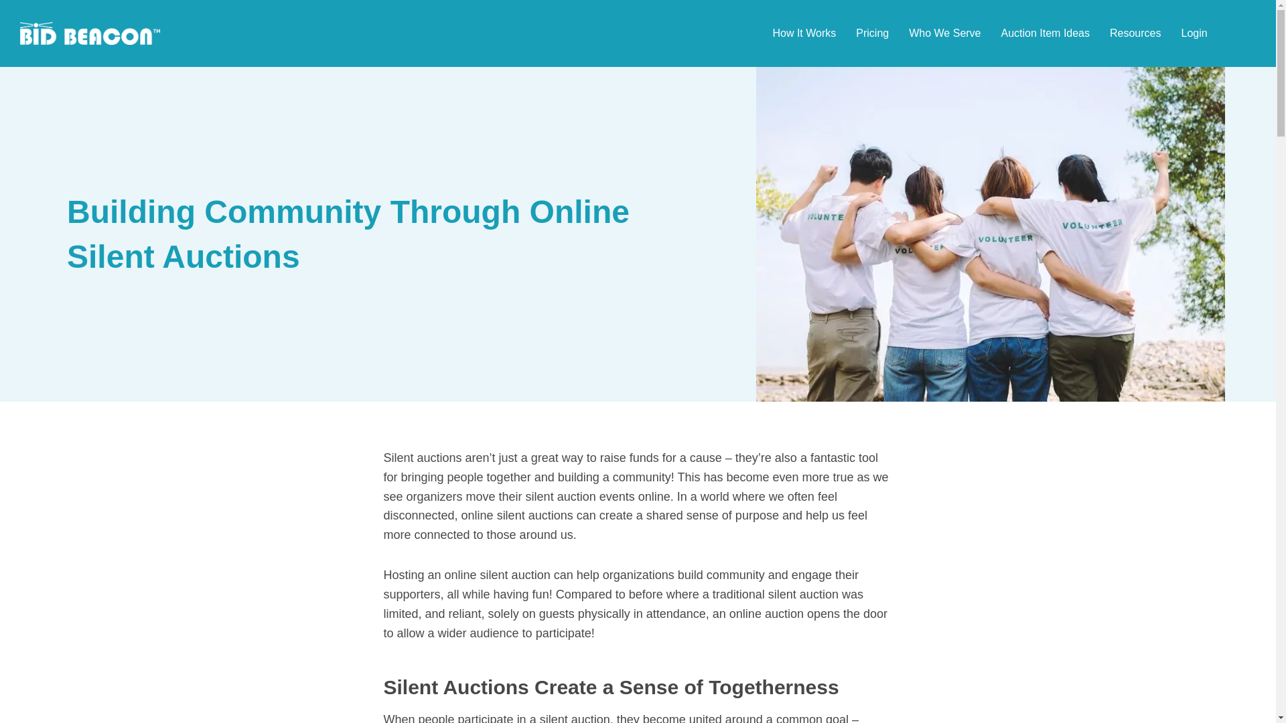 This screenshot has height=723, width=1286. Describe the element at coordinates (872, 33) in the screenshot. I see `Pricing` at that location.